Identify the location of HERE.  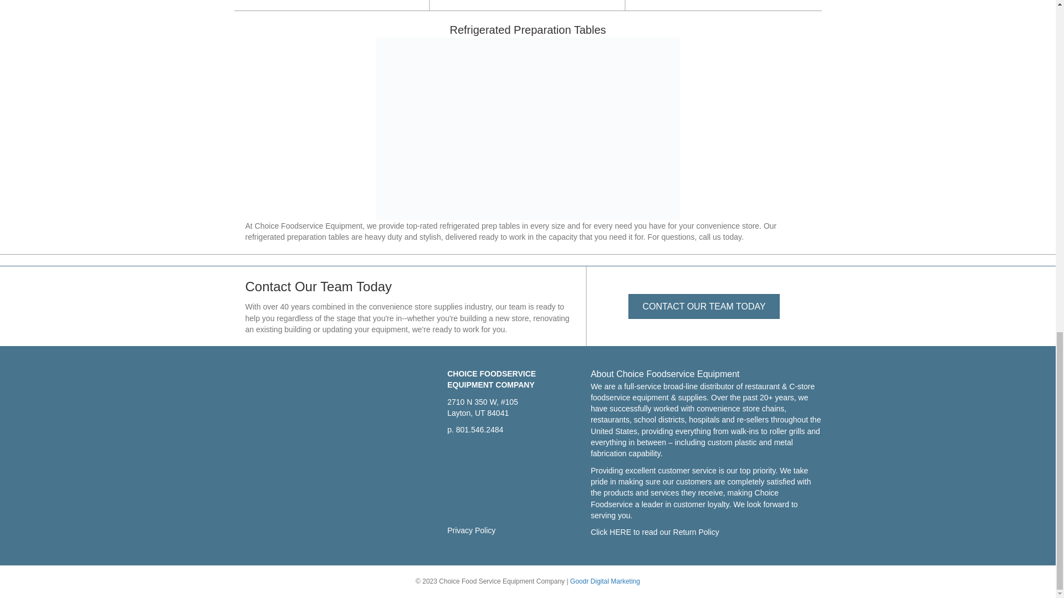
(620, 532).